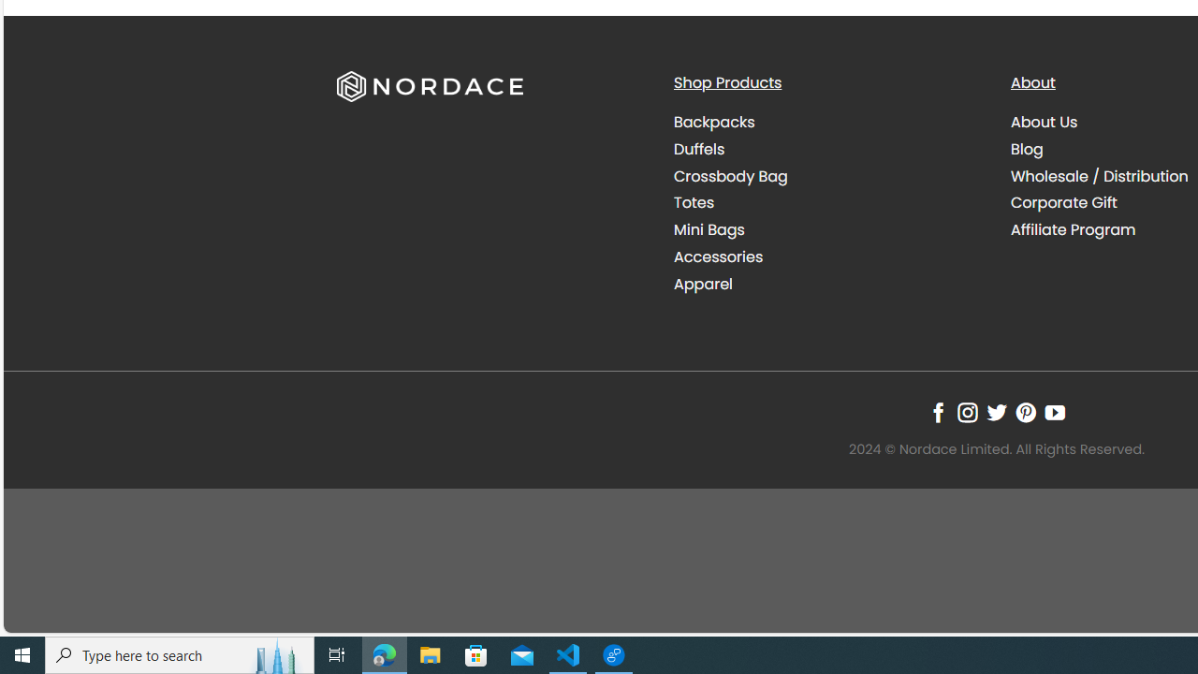 The height and width of the screenshot is (674, 1198). What do you see at coordinates (996, 412) in the screenshot?
I see `Follow on Twitter` at bounding box center [996, 412].